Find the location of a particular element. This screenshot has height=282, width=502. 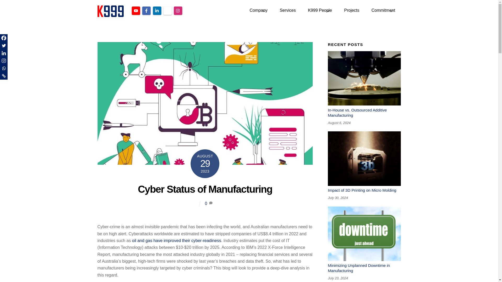

Linkedin is located at coordinates (4, 53).